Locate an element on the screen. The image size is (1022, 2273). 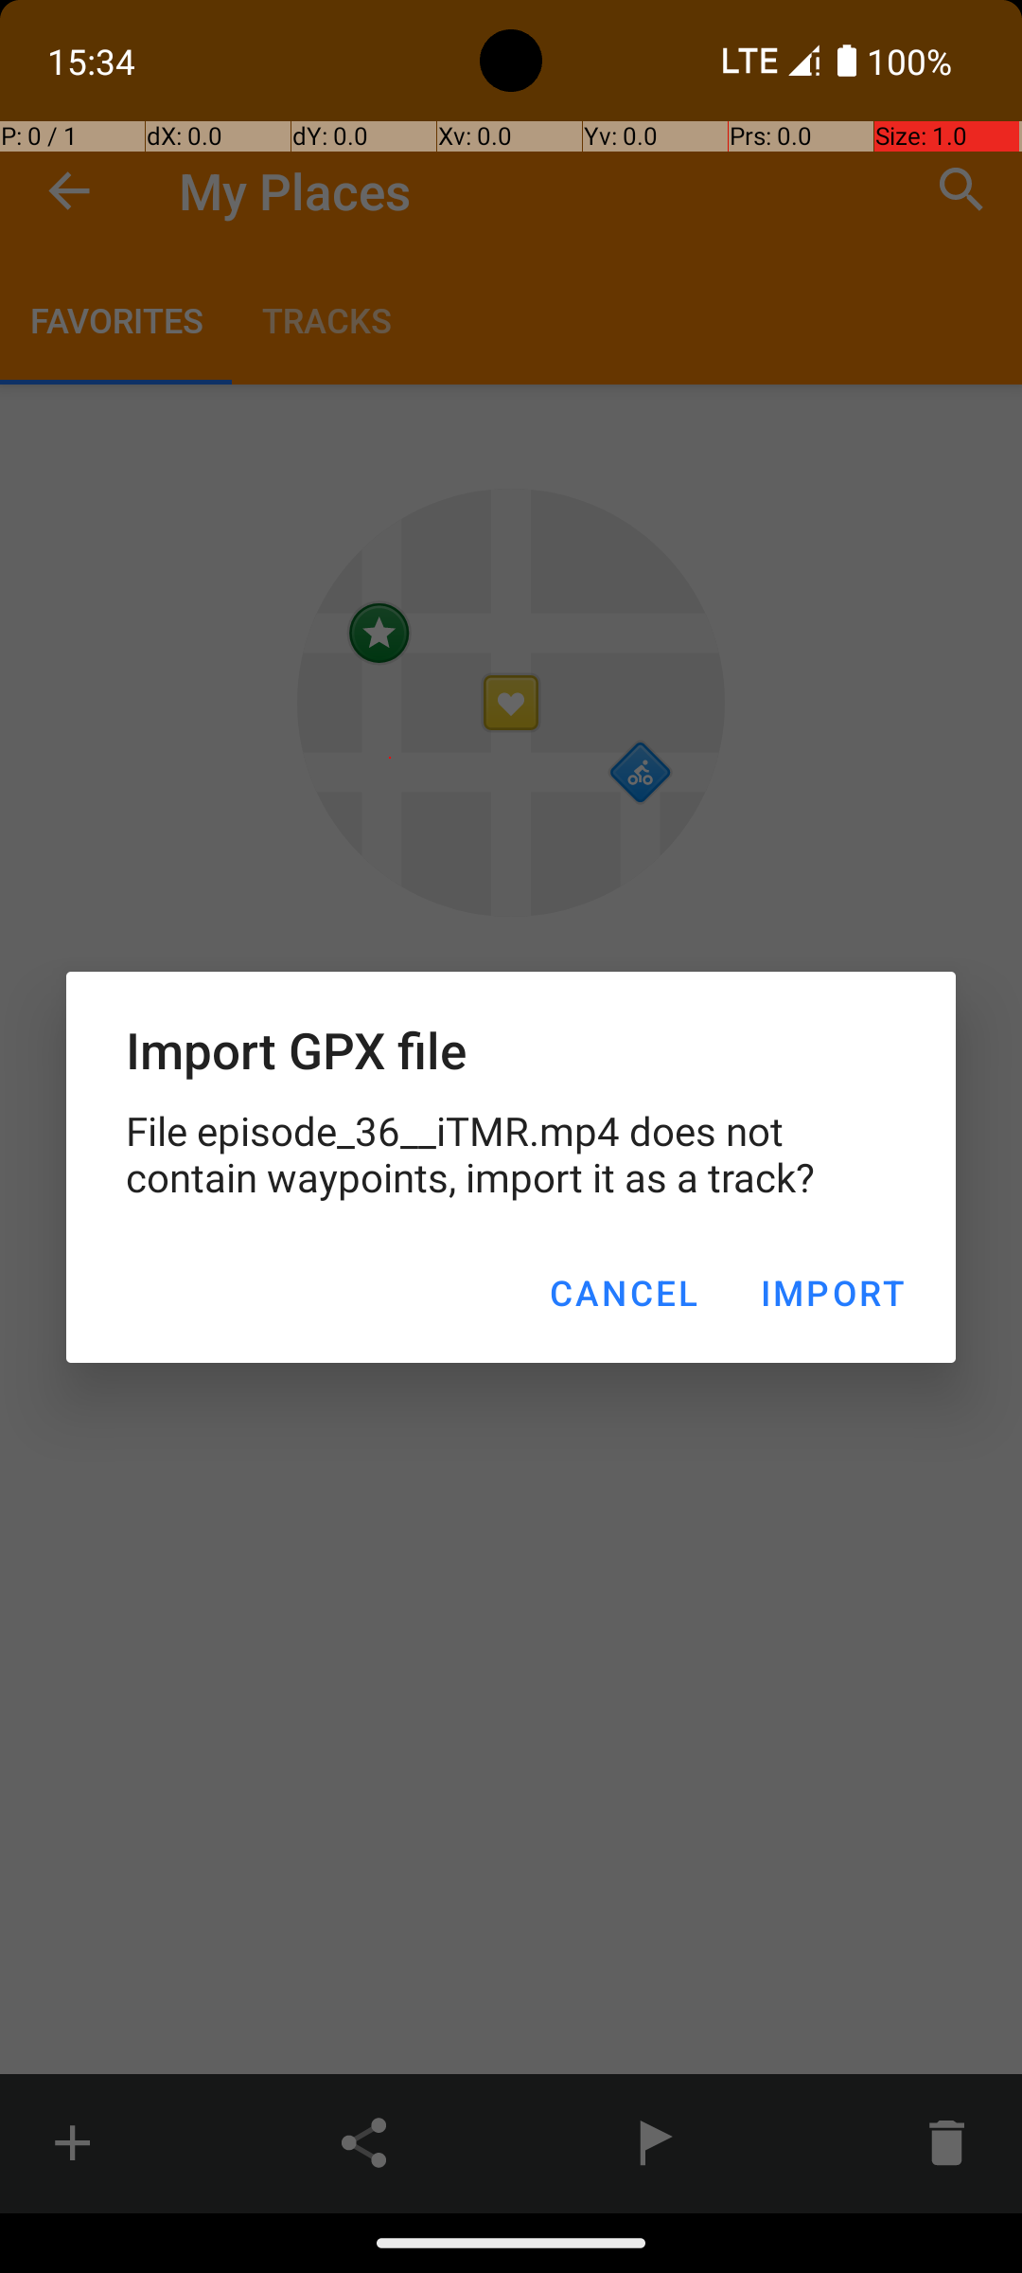
File episode_36__iTMR.mp4 does not contain waypoints, import it as a track? is located at coordinates (511, 1154).